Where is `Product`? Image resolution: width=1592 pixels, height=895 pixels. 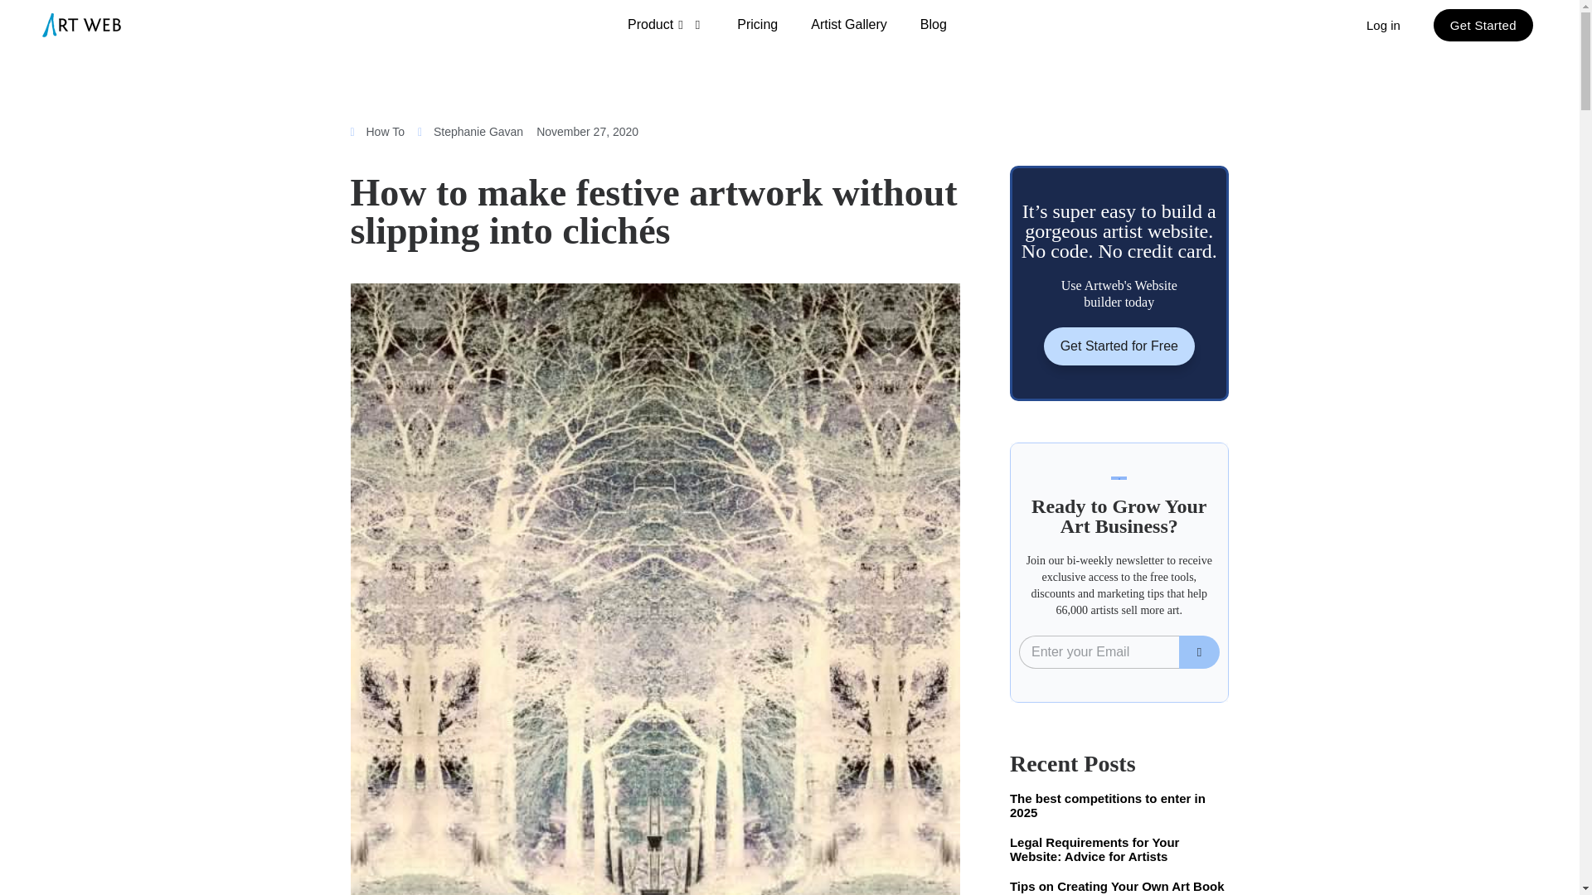
Product is located at coordinates (666, 25).